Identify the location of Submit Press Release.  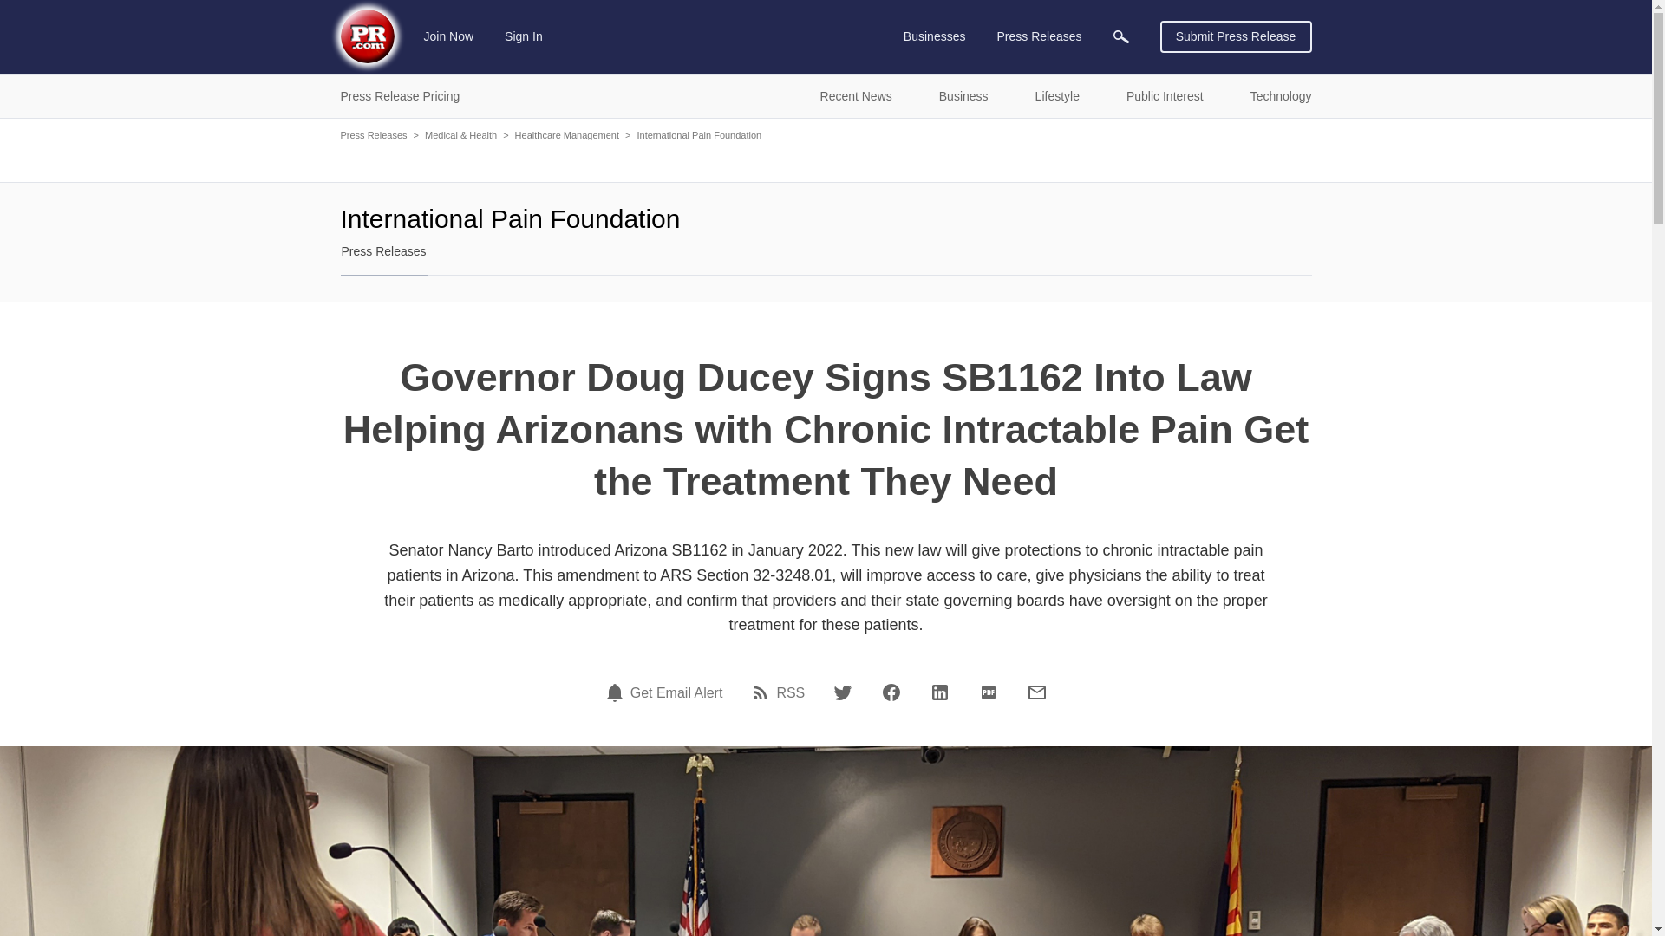
(1236, 36).